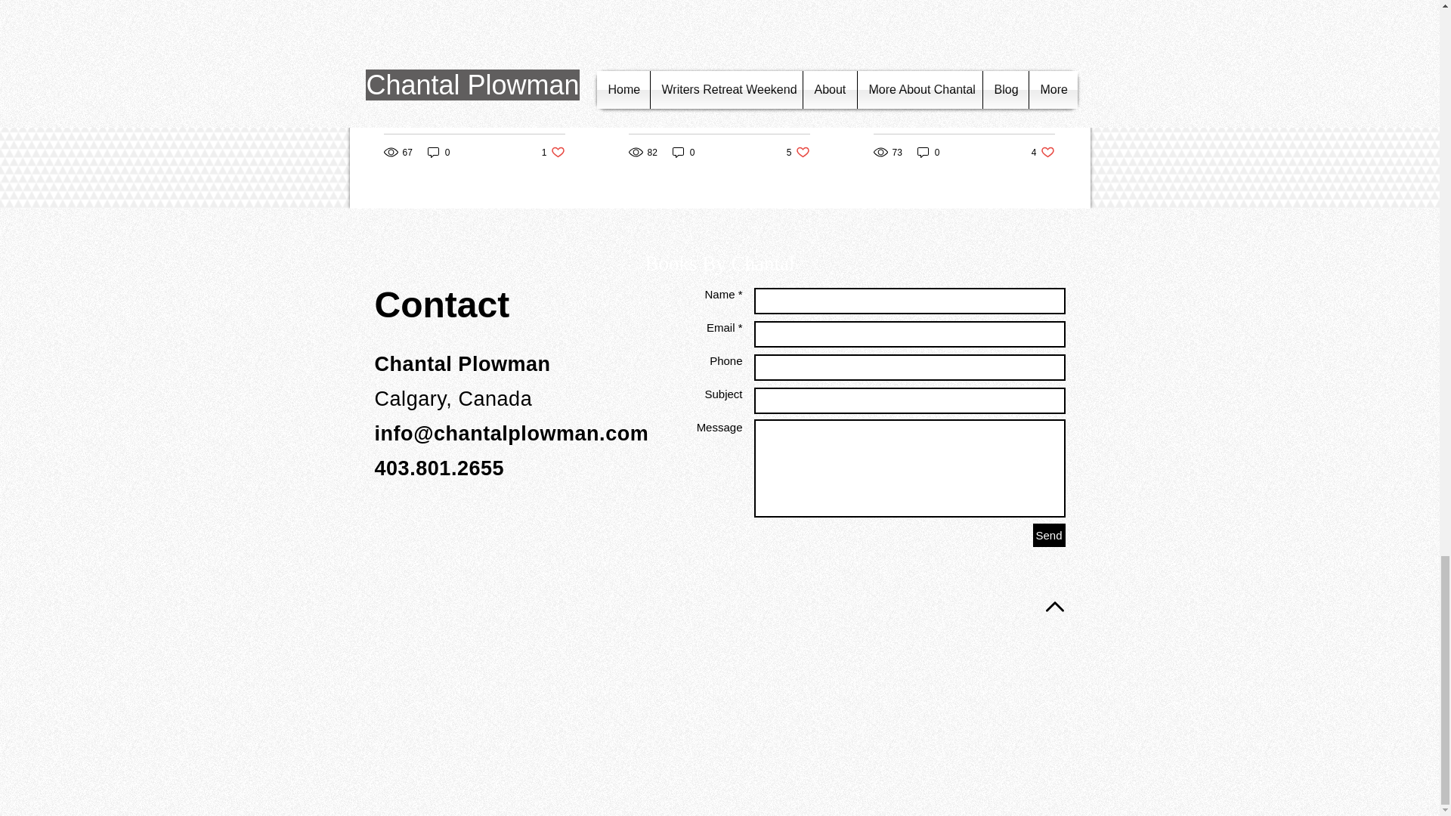  Describe the element at coordinates (798, 152) in the screenshot. I see `2021 - A Happy New Year!?!` at that location.